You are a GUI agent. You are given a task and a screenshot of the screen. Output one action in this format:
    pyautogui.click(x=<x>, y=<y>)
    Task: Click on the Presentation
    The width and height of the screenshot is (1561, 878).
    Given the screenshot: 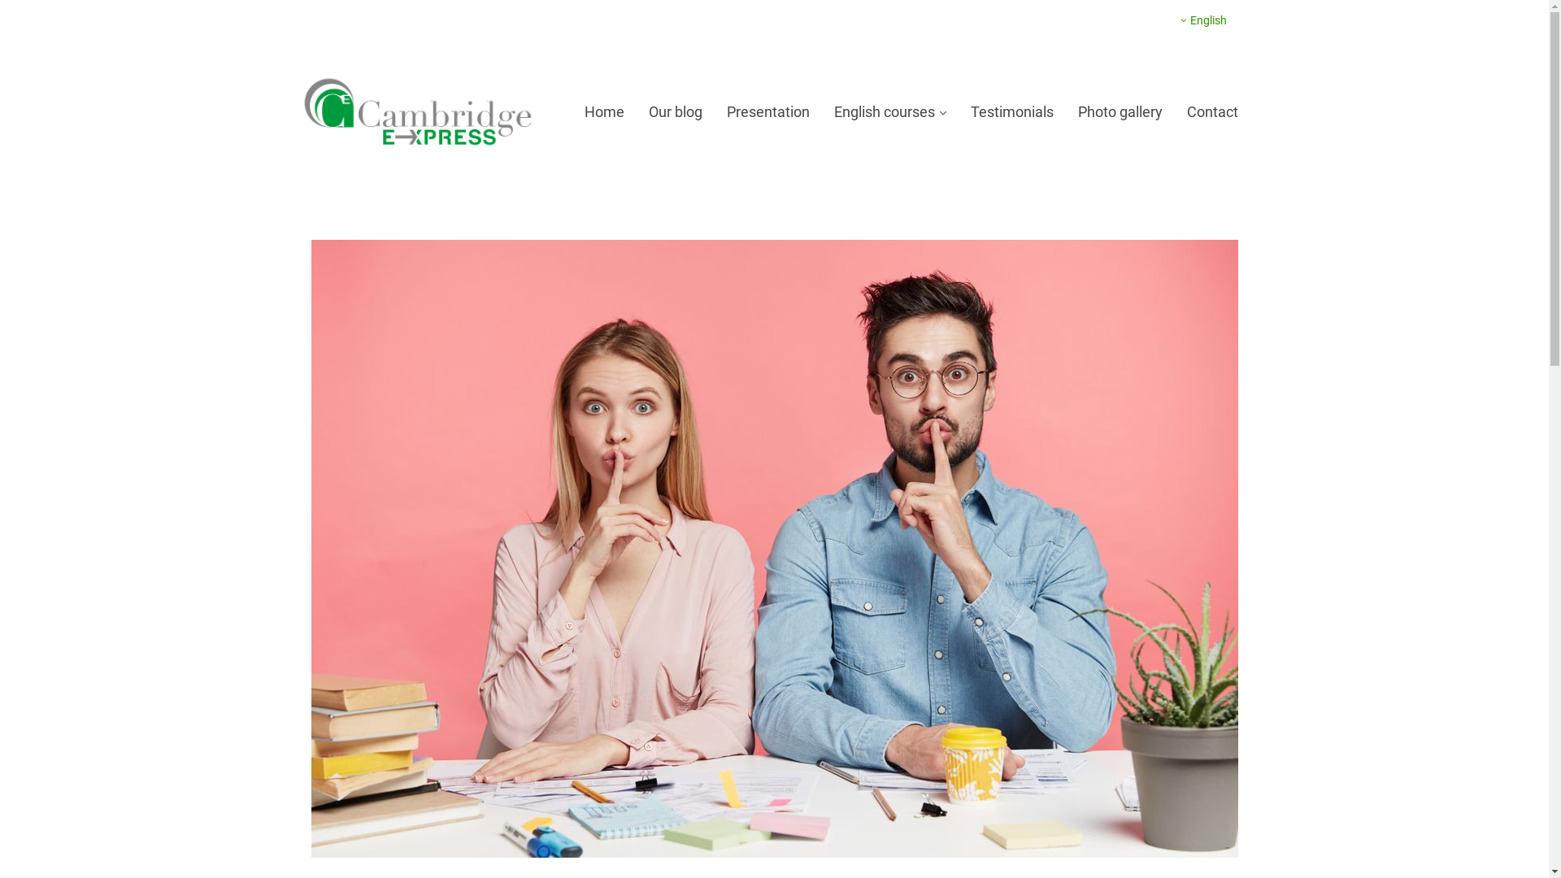 What is the action you would take?
    pyautogui.click(x=768, y=112)
    